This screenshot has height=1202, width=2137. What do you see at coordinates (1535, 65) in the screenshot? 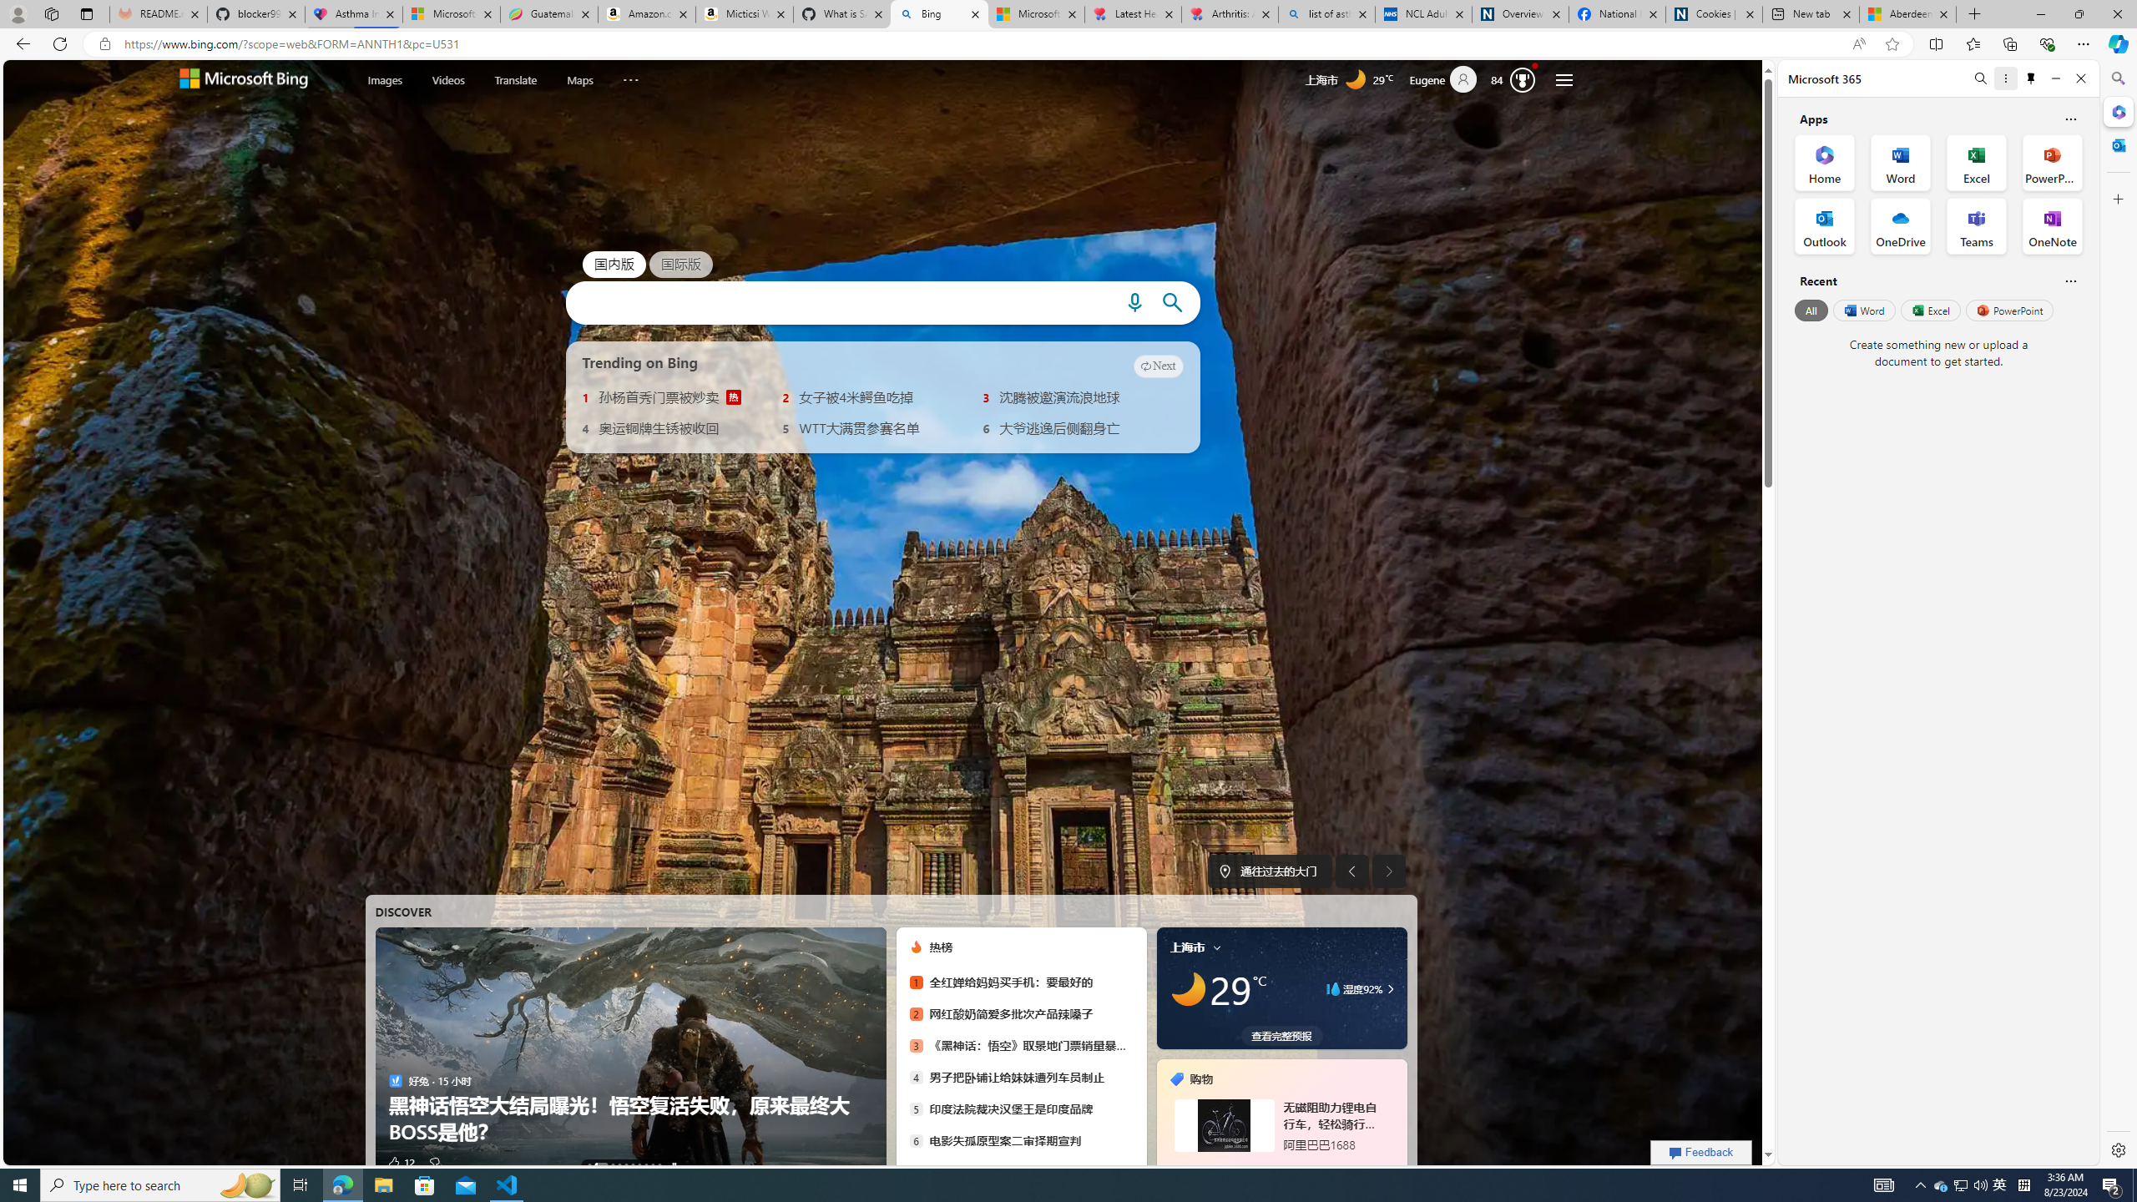
I see `Animation` at bounding box center [1535, 65].